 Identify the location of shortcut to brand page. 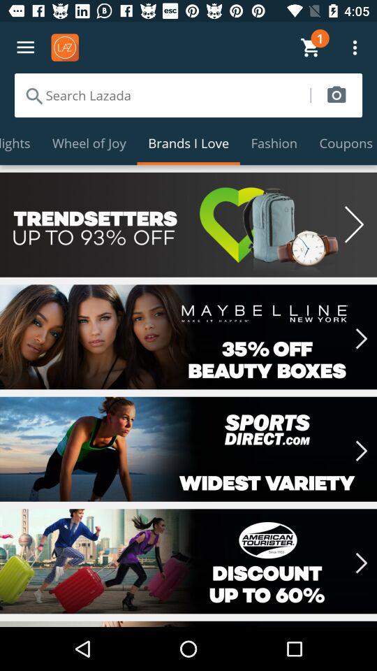
(188, 561).